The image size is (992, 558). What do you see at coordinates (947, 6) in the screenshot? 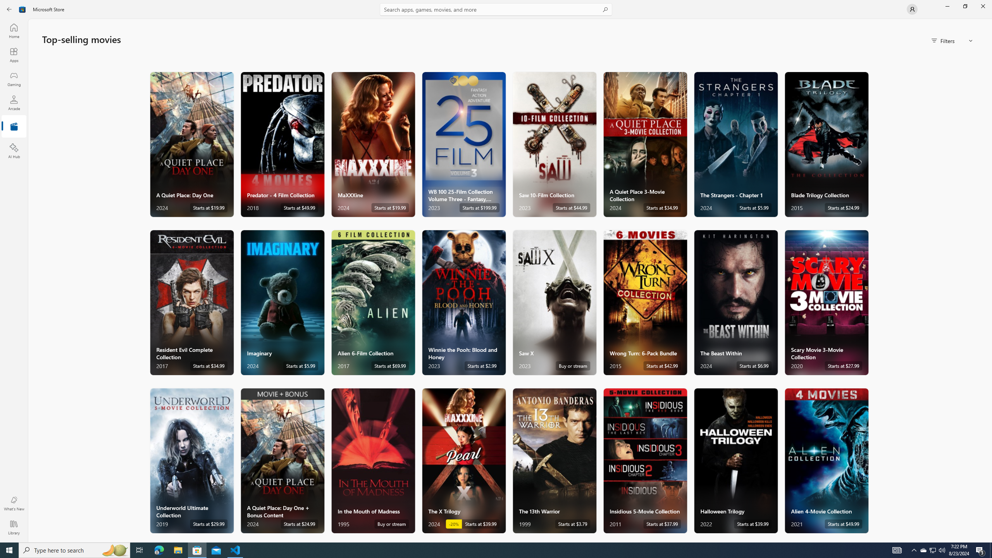
I see `Minimize Microsoft Store` at bounding box center [947, 6].